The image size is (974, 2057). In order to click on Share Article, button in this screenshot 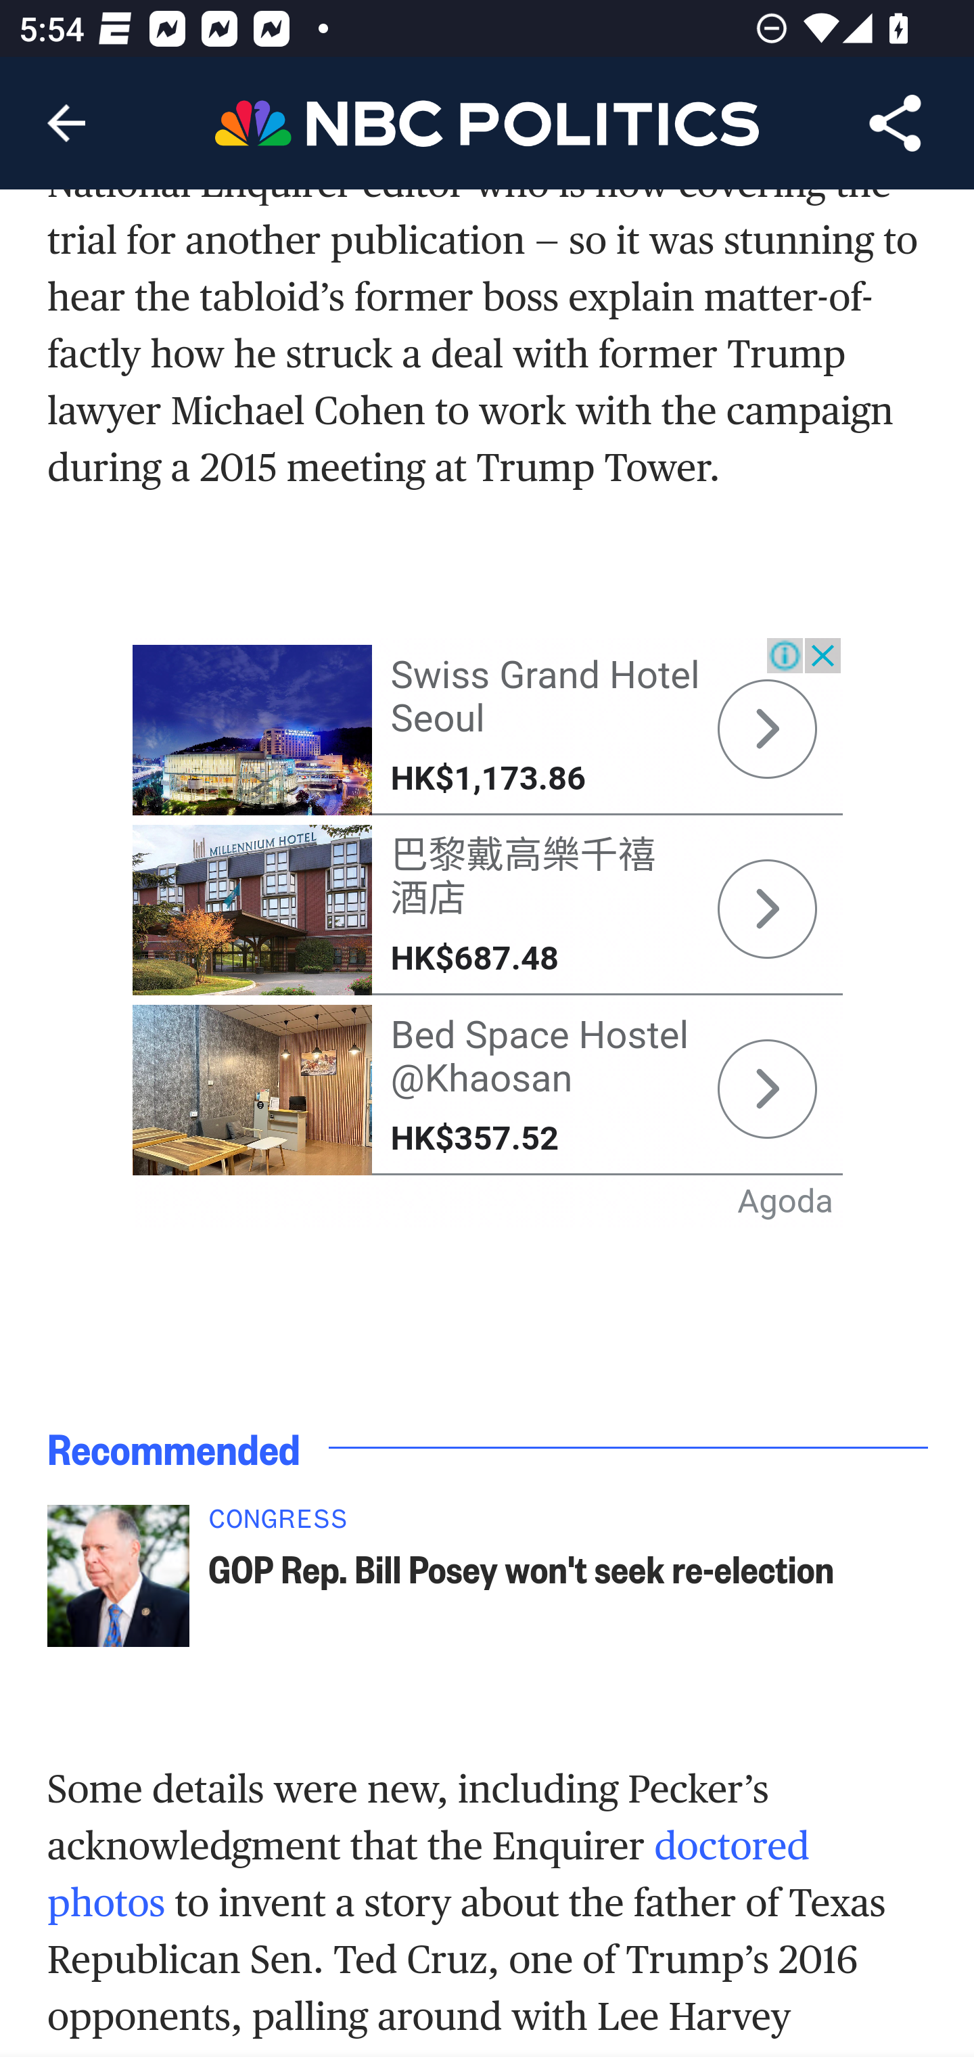, I will do `click(896, 123)`.